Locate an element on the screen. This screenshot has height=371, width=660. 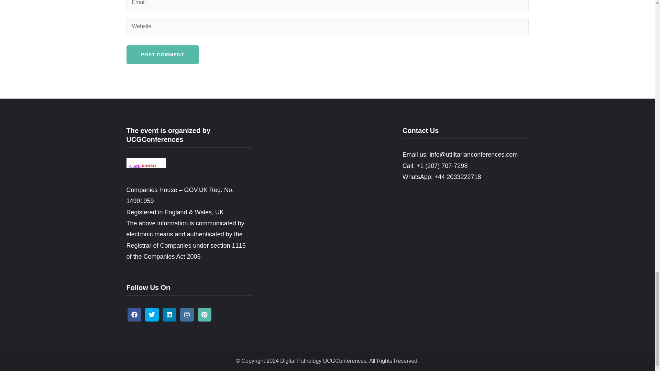
linkedin is located at coordinates (169, 315).